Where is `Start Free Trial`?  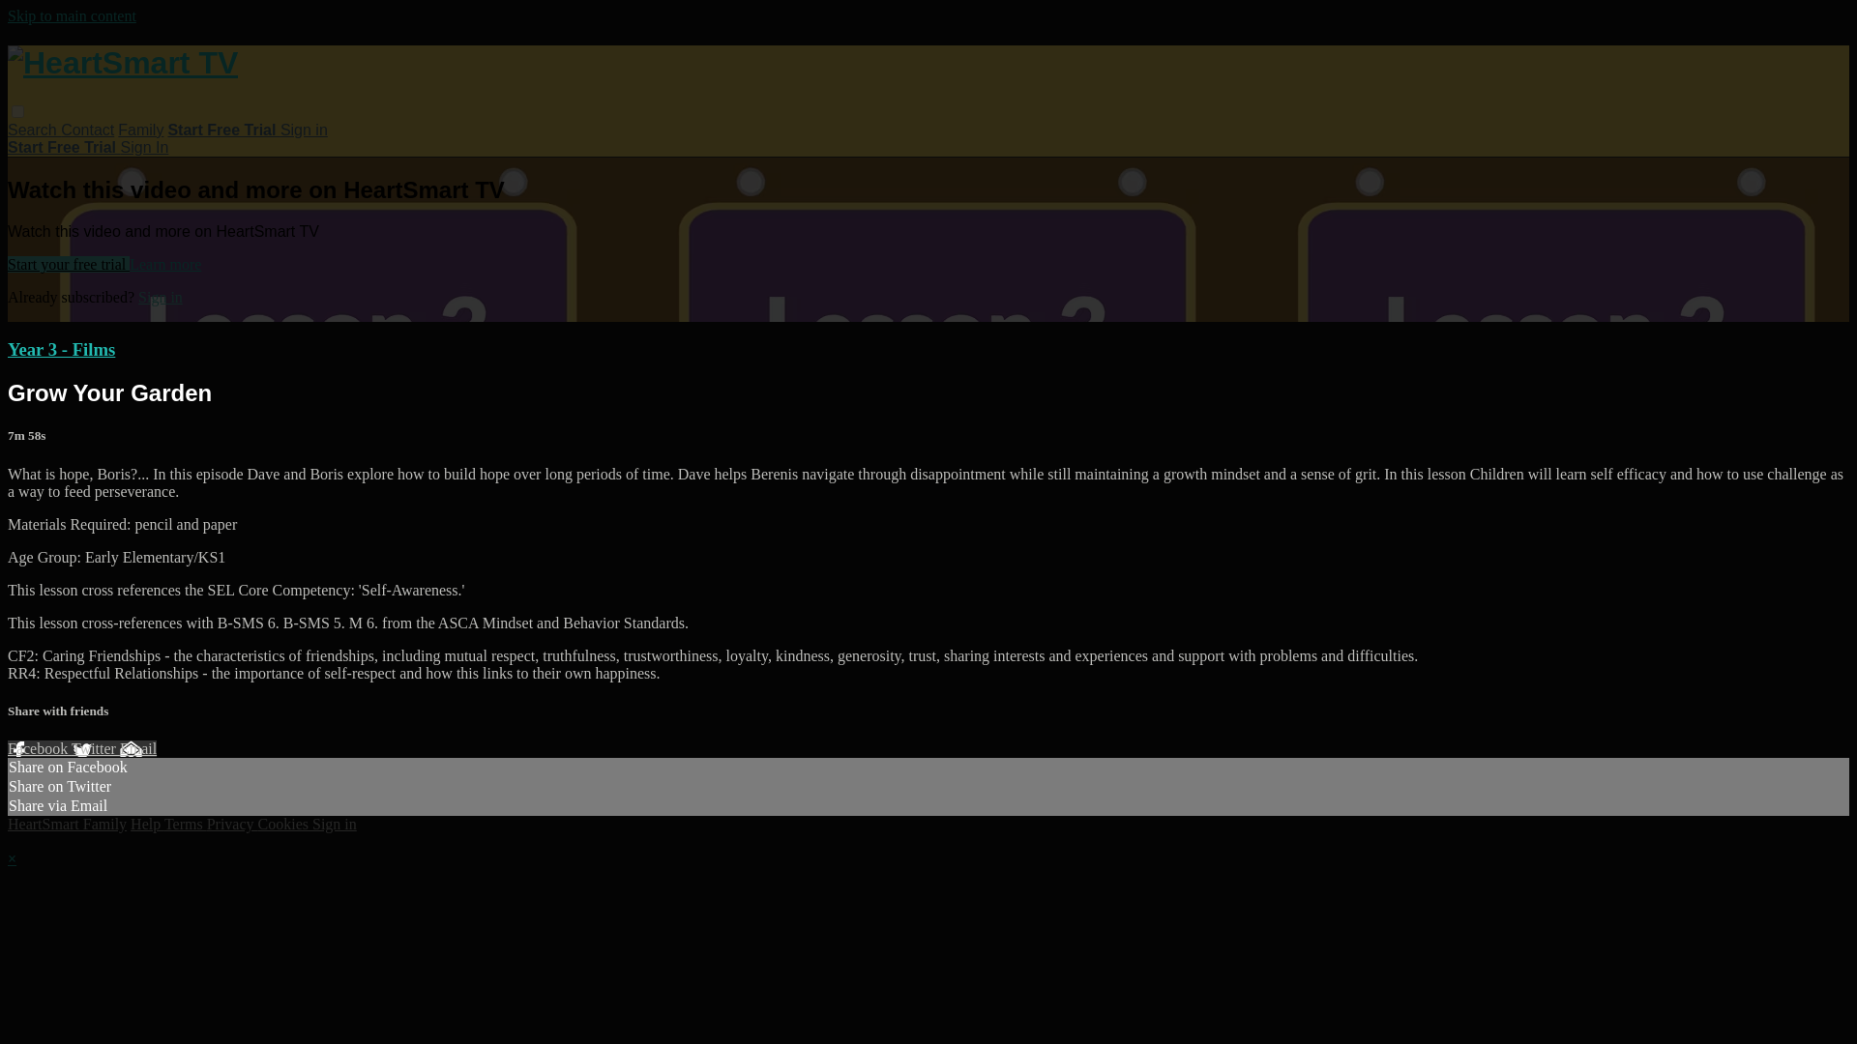
Start Free Trial is located at coordinates (222, 130).